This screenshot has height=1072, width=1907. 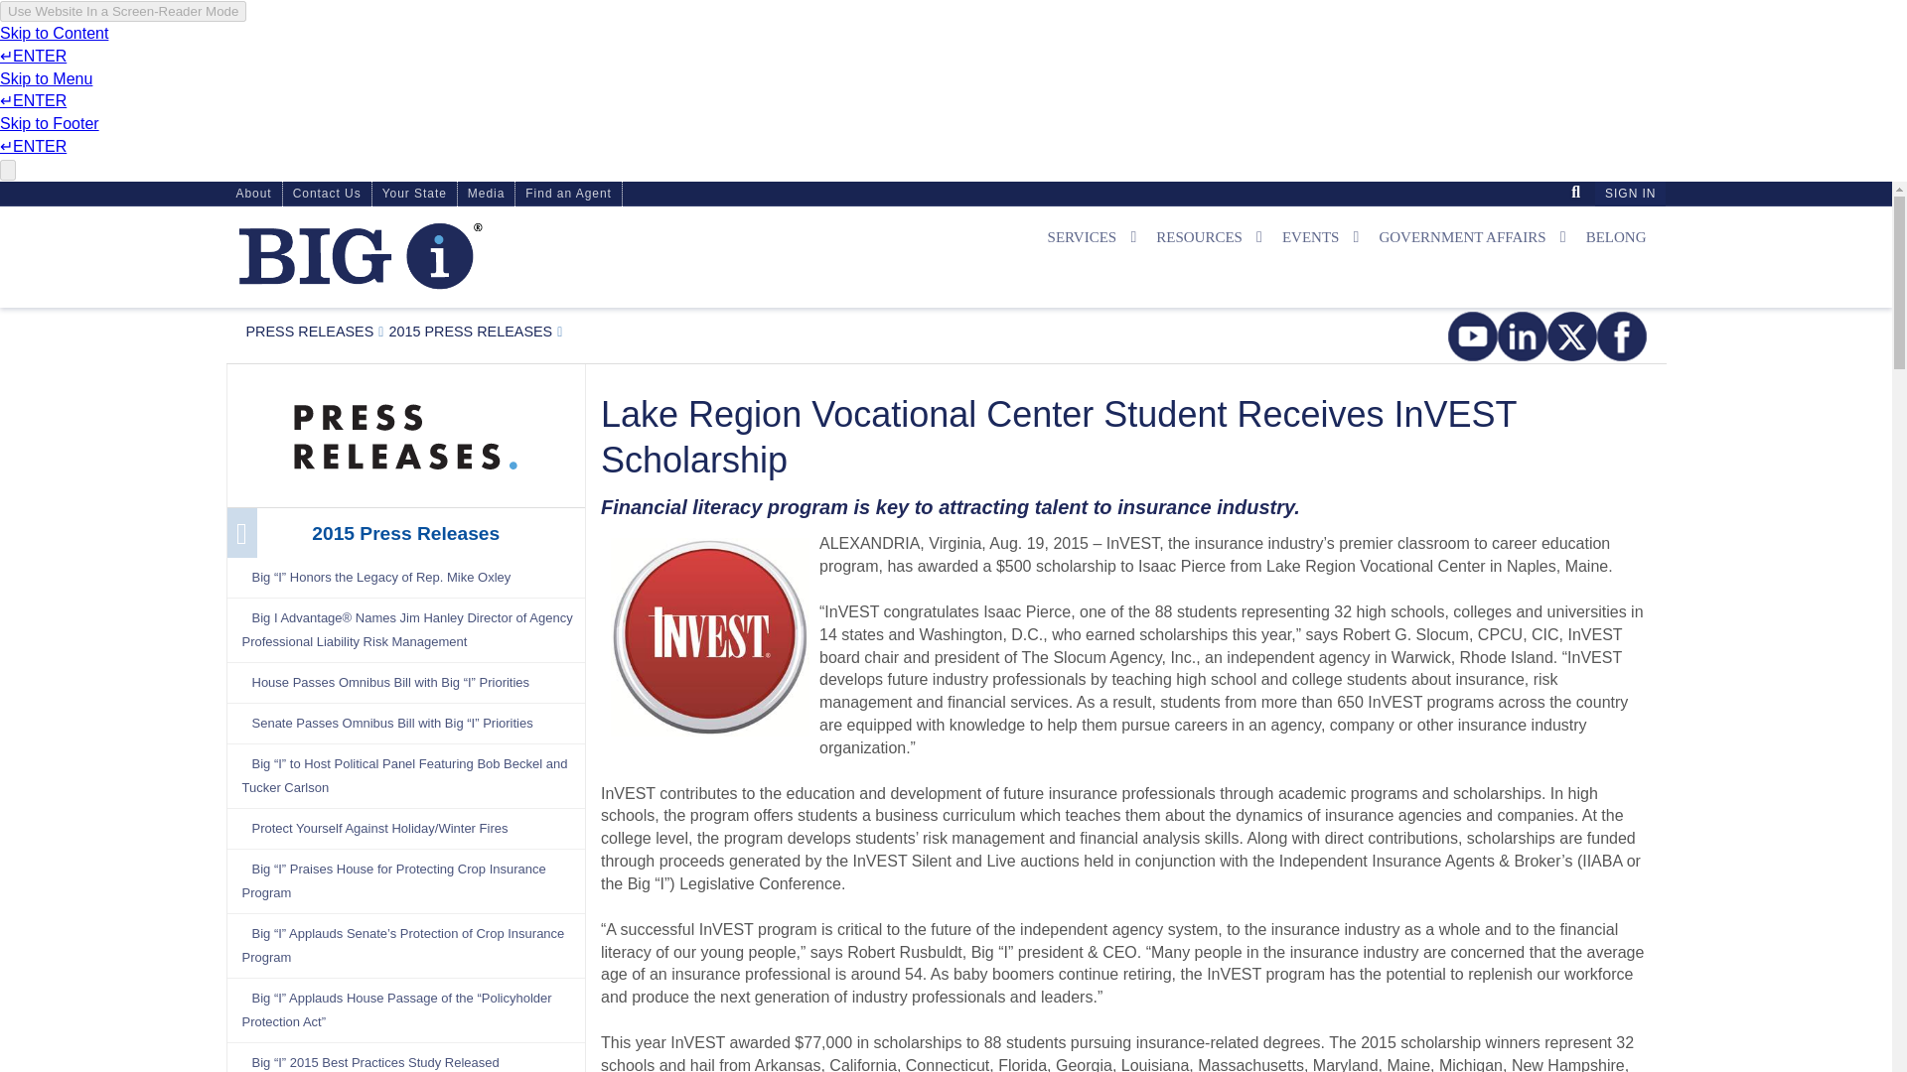 I want to click on Media, so click(x=486, y=194).